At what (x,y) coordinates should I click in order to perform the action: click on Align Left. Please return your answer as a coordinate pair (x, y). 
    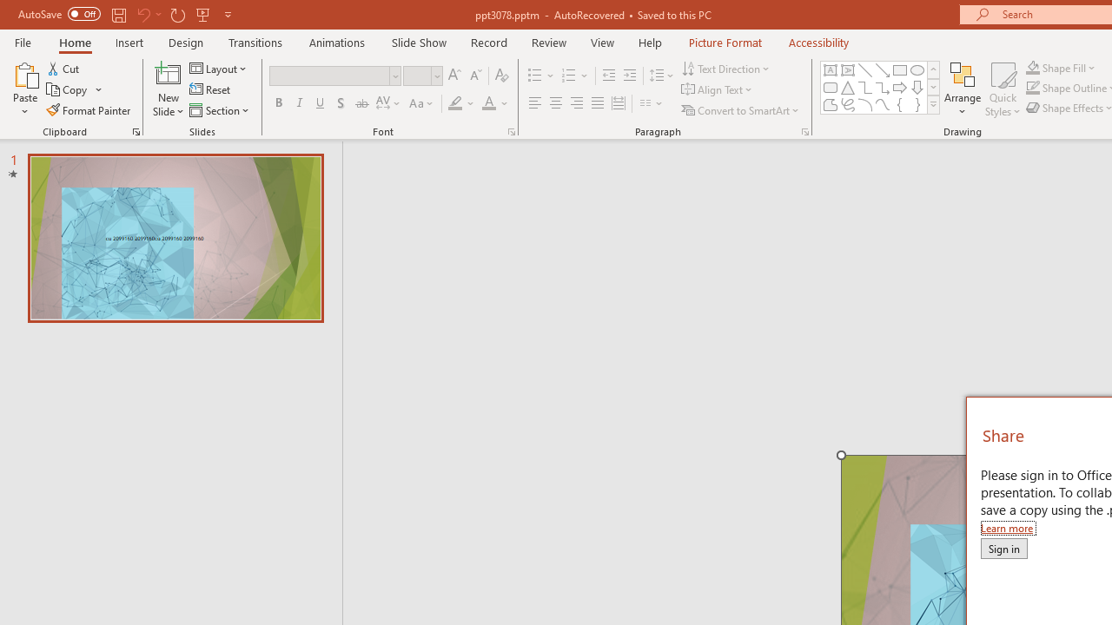
    Looking at the image, I should click on (535, 104).